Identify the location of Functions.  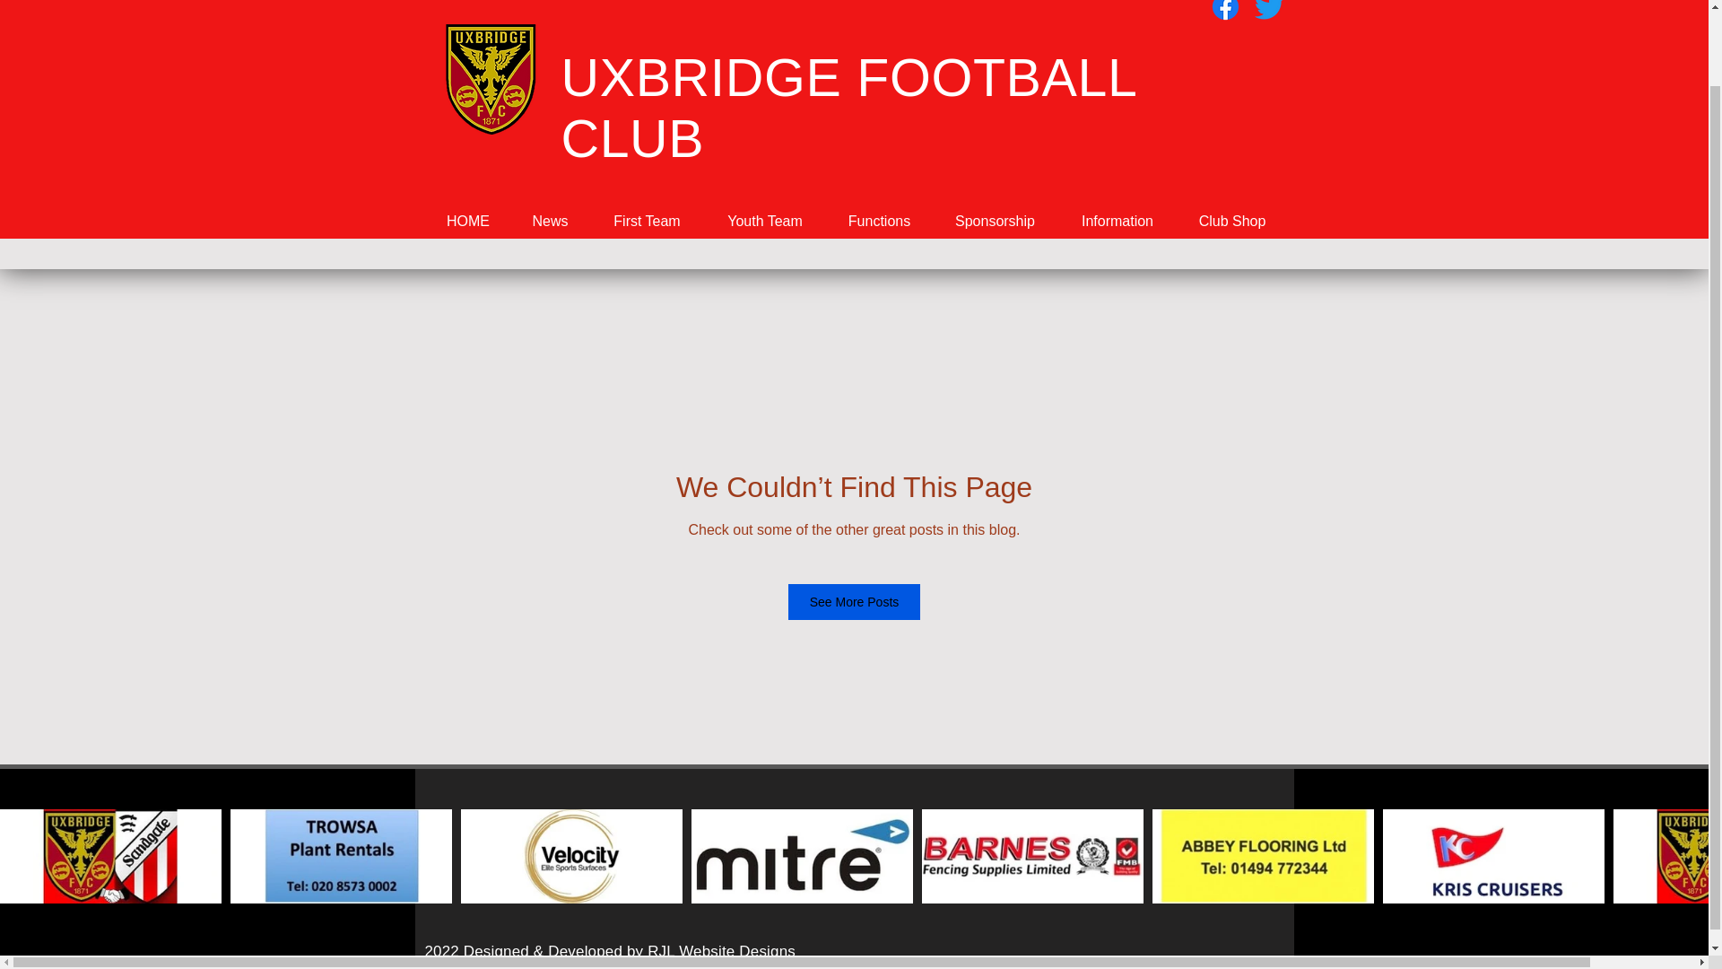
(877, 221).